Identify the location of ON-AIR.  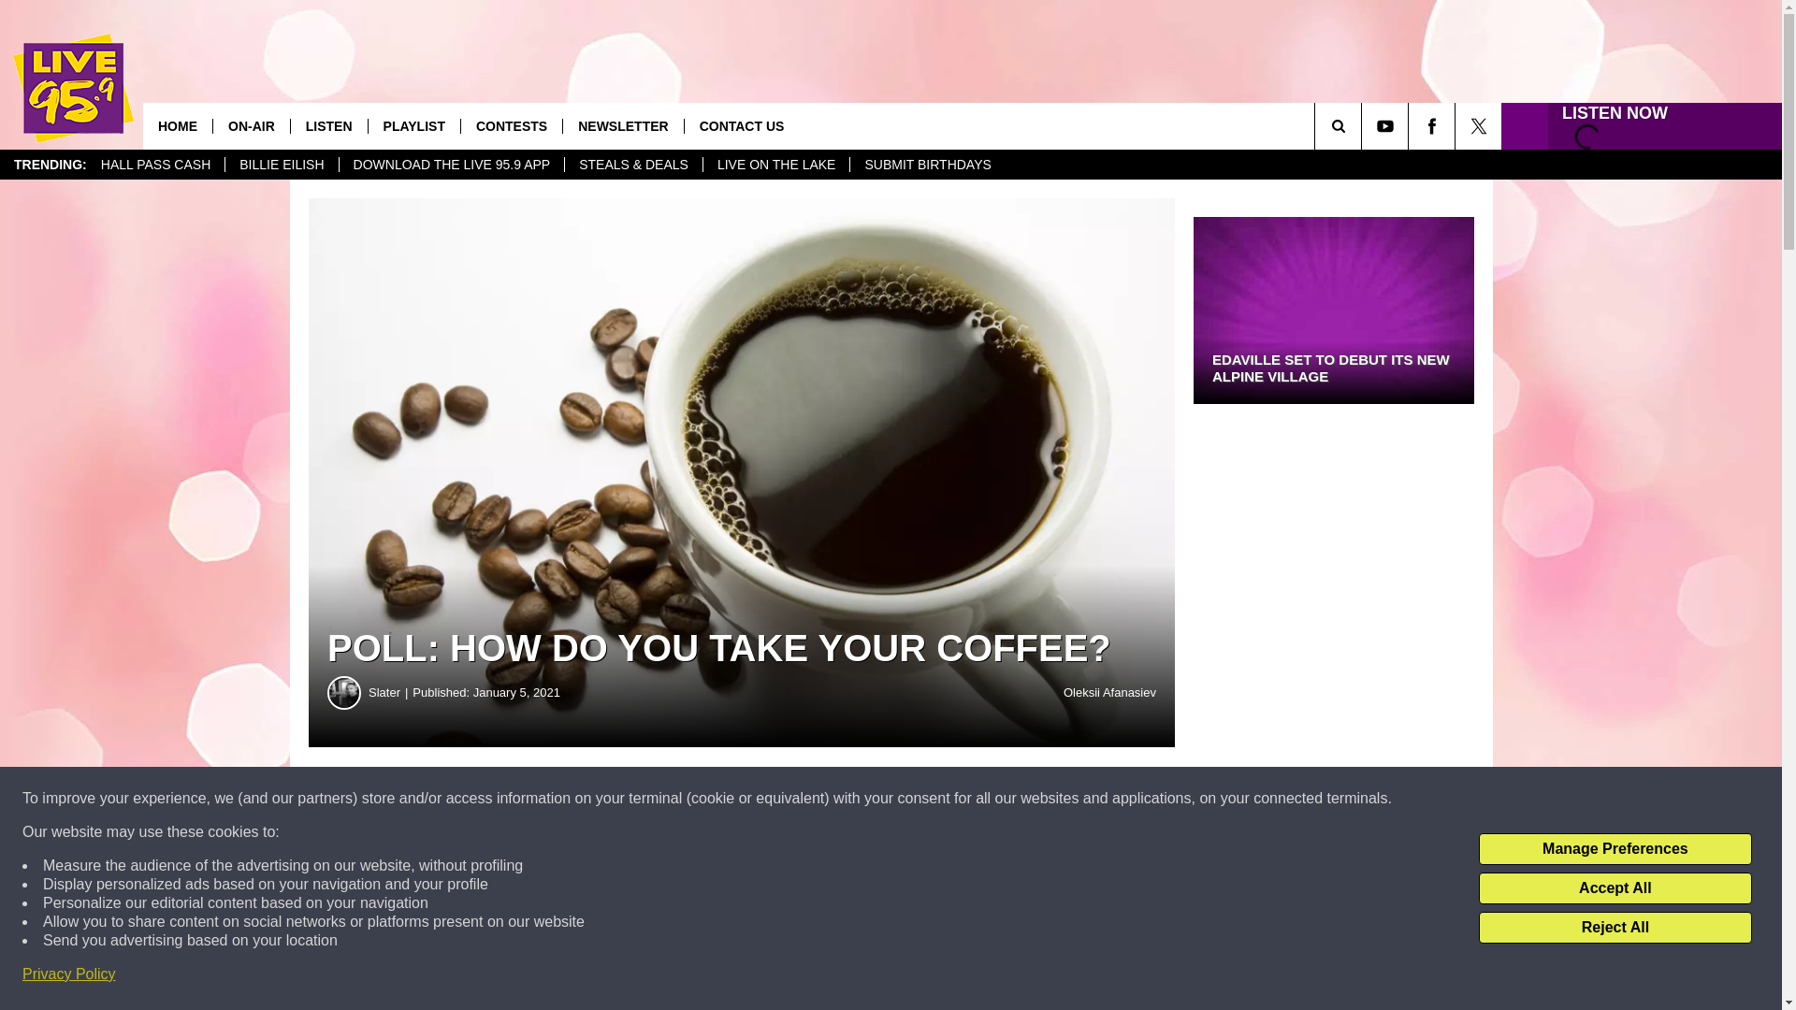
(251, 125).